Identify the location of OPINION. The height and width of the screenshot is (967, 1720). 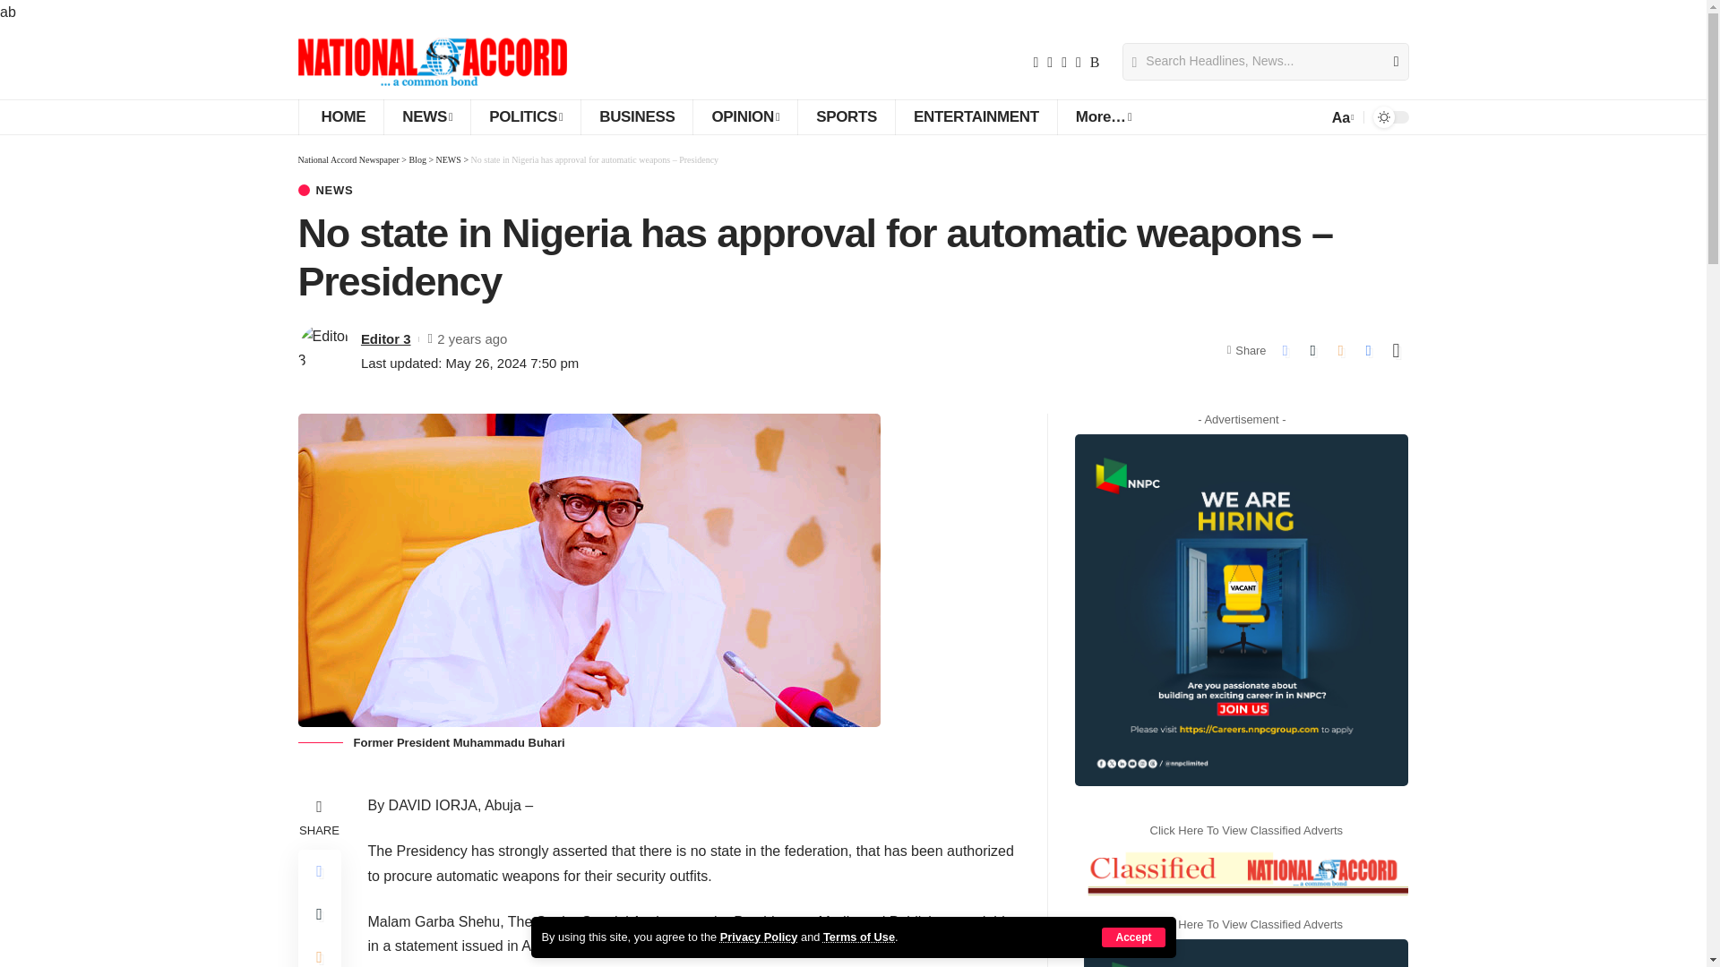
(745, 117).